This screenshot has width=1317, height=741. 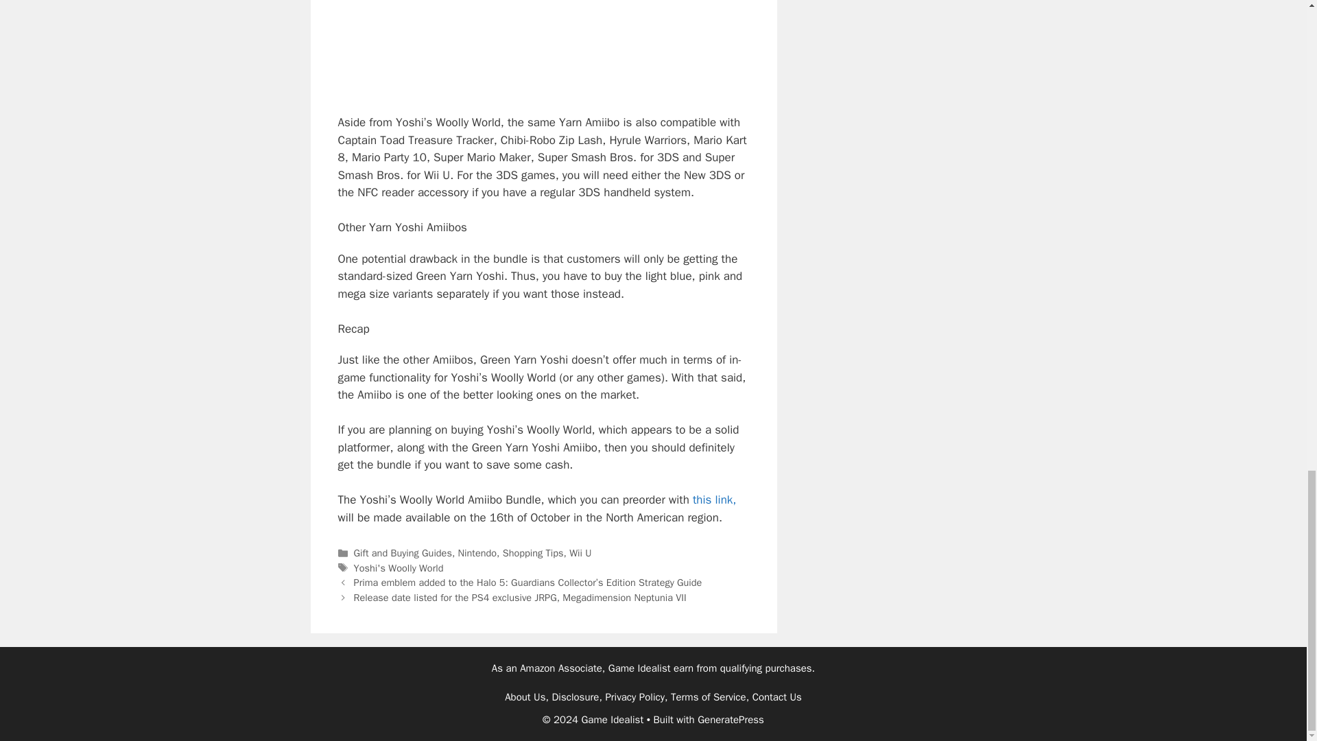 I want to click on GeneratePress, so click(x=731, y=720).